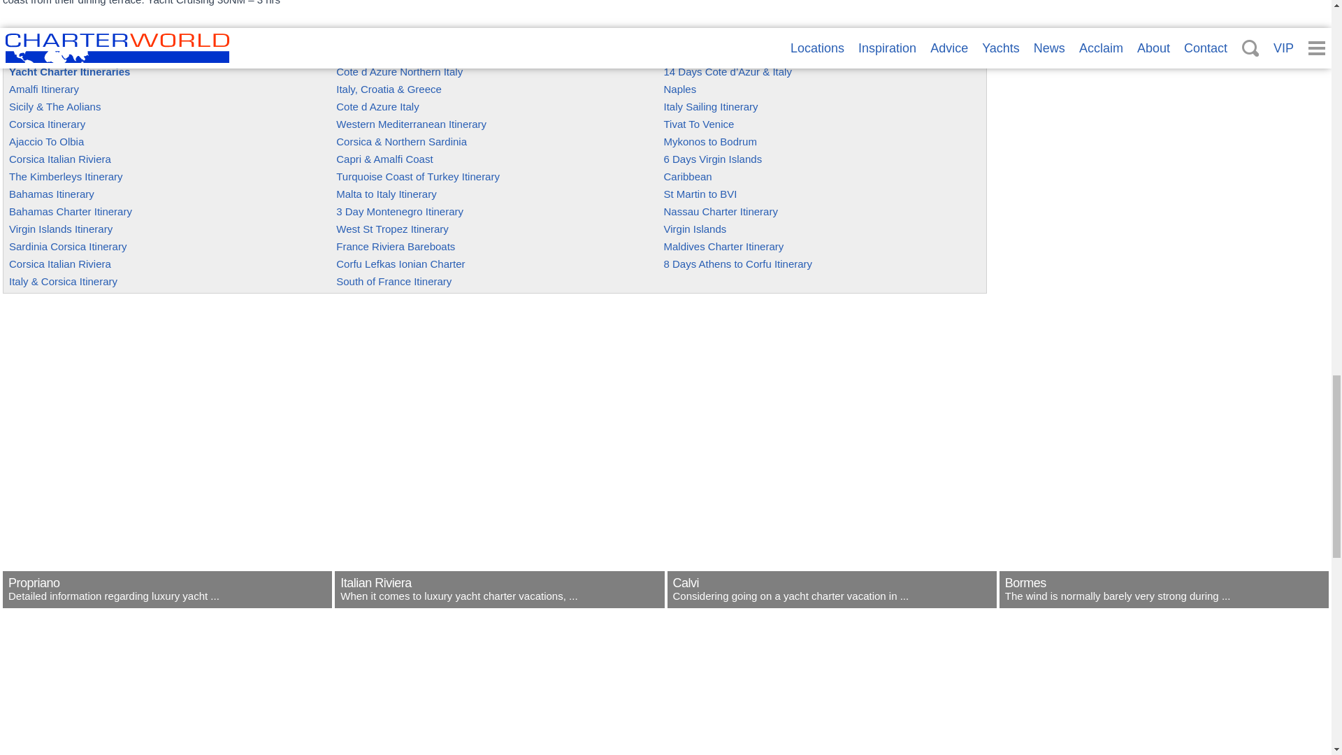 The height and width of the screenshot is (755, 1342). Describe the element at coordinates (60, 264) in the screenshot. I see `Corsica Italian Riviera` at that location.